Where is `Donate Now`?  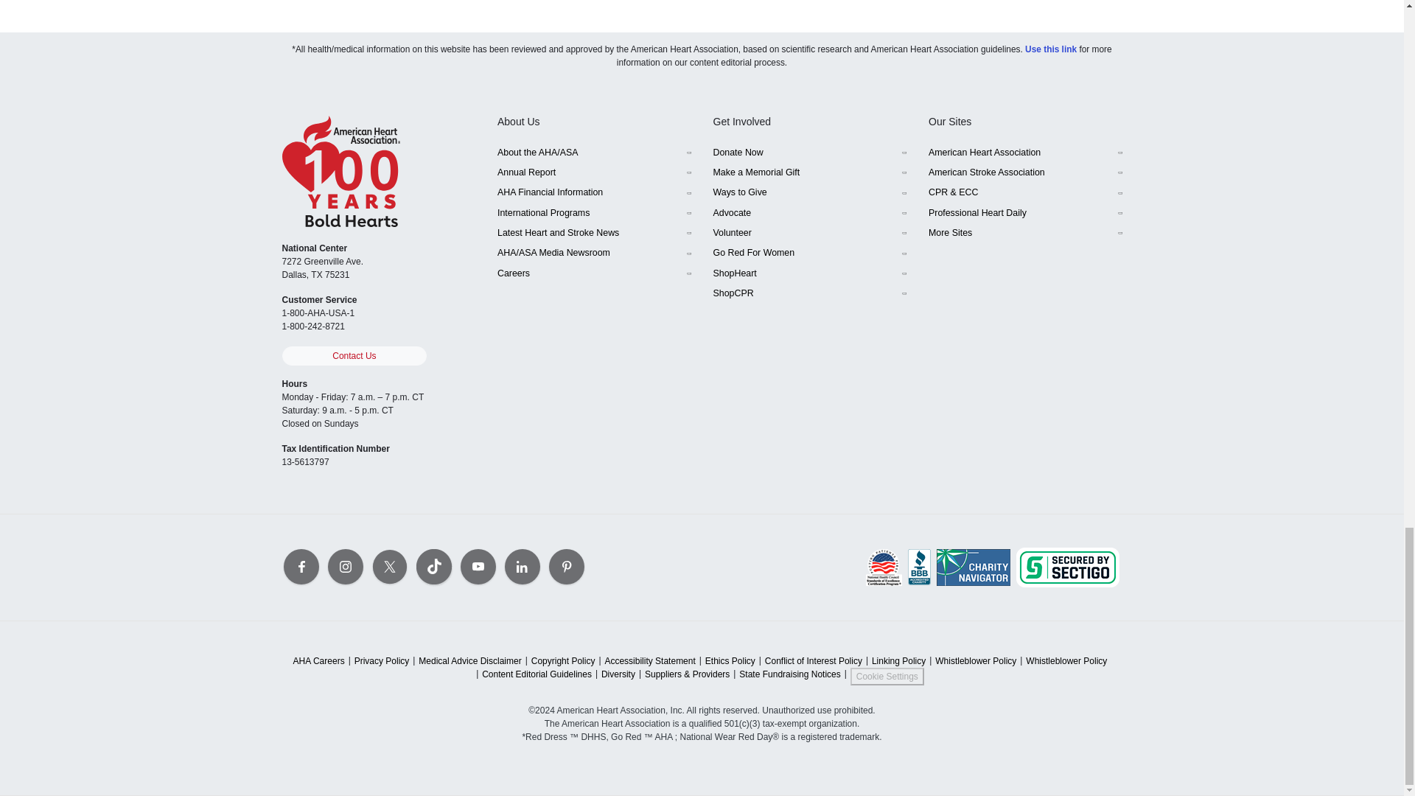
Donate Now is located at coordinates (809, 152).